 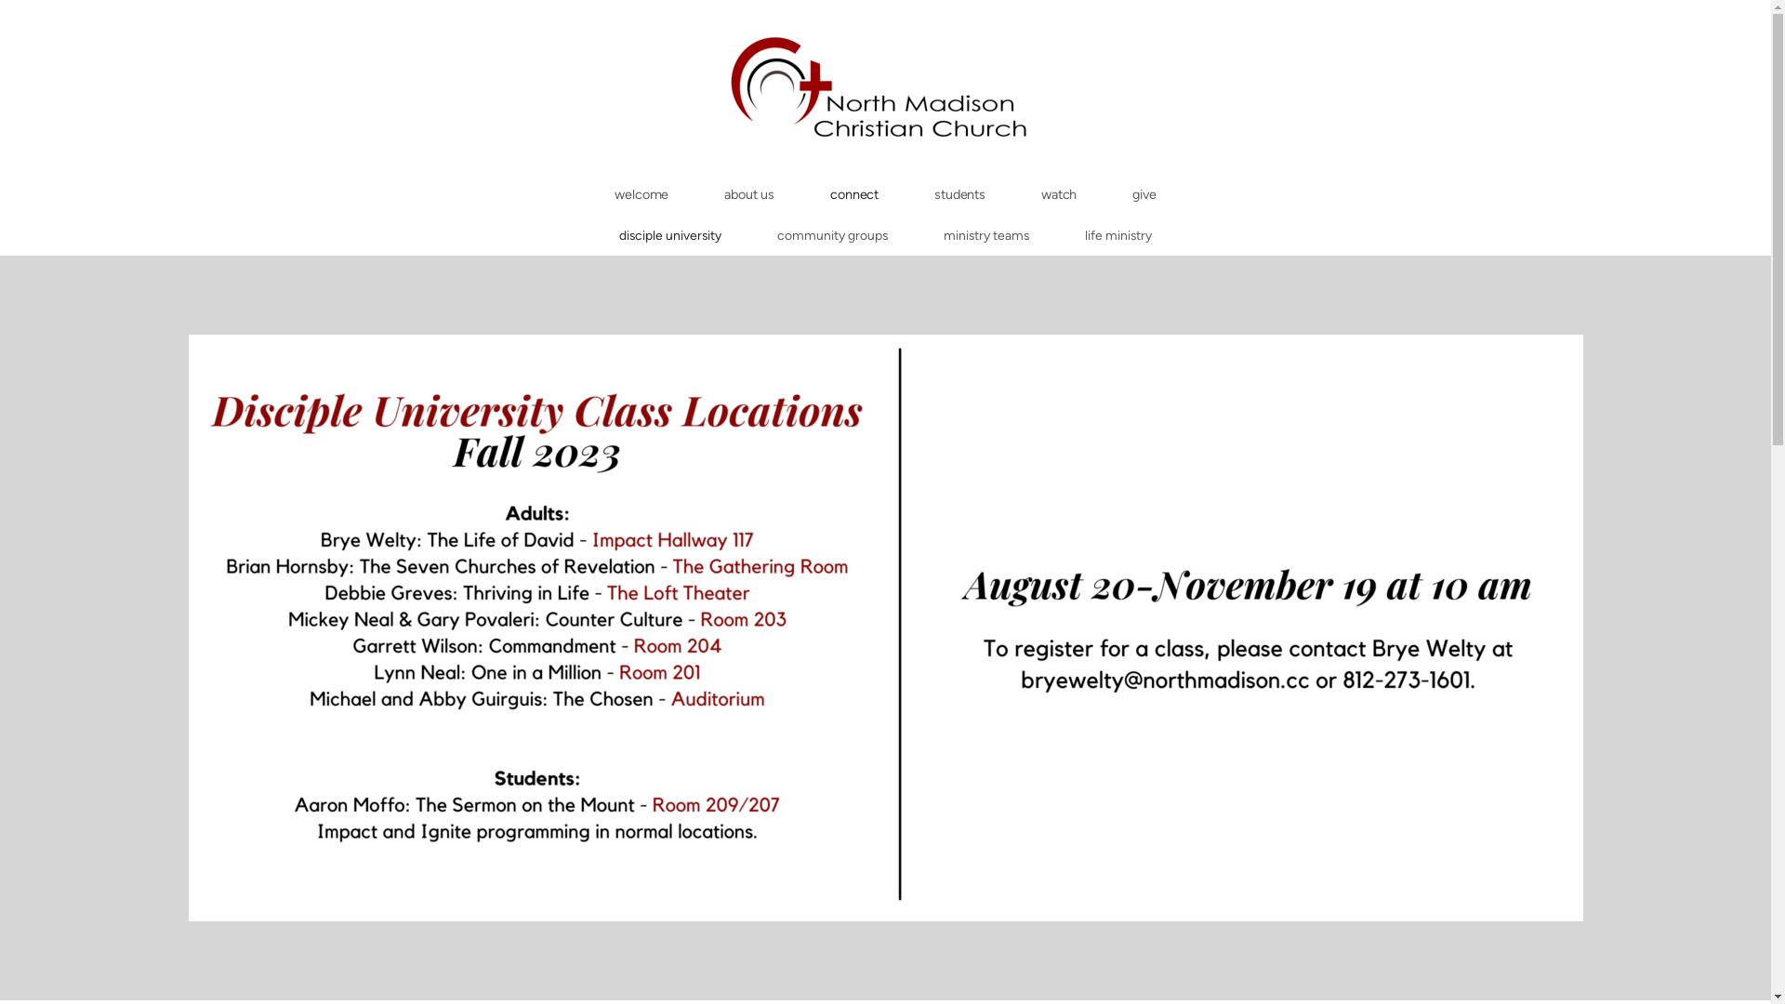 I want to click on disciple university, so click(x=670, y=235).